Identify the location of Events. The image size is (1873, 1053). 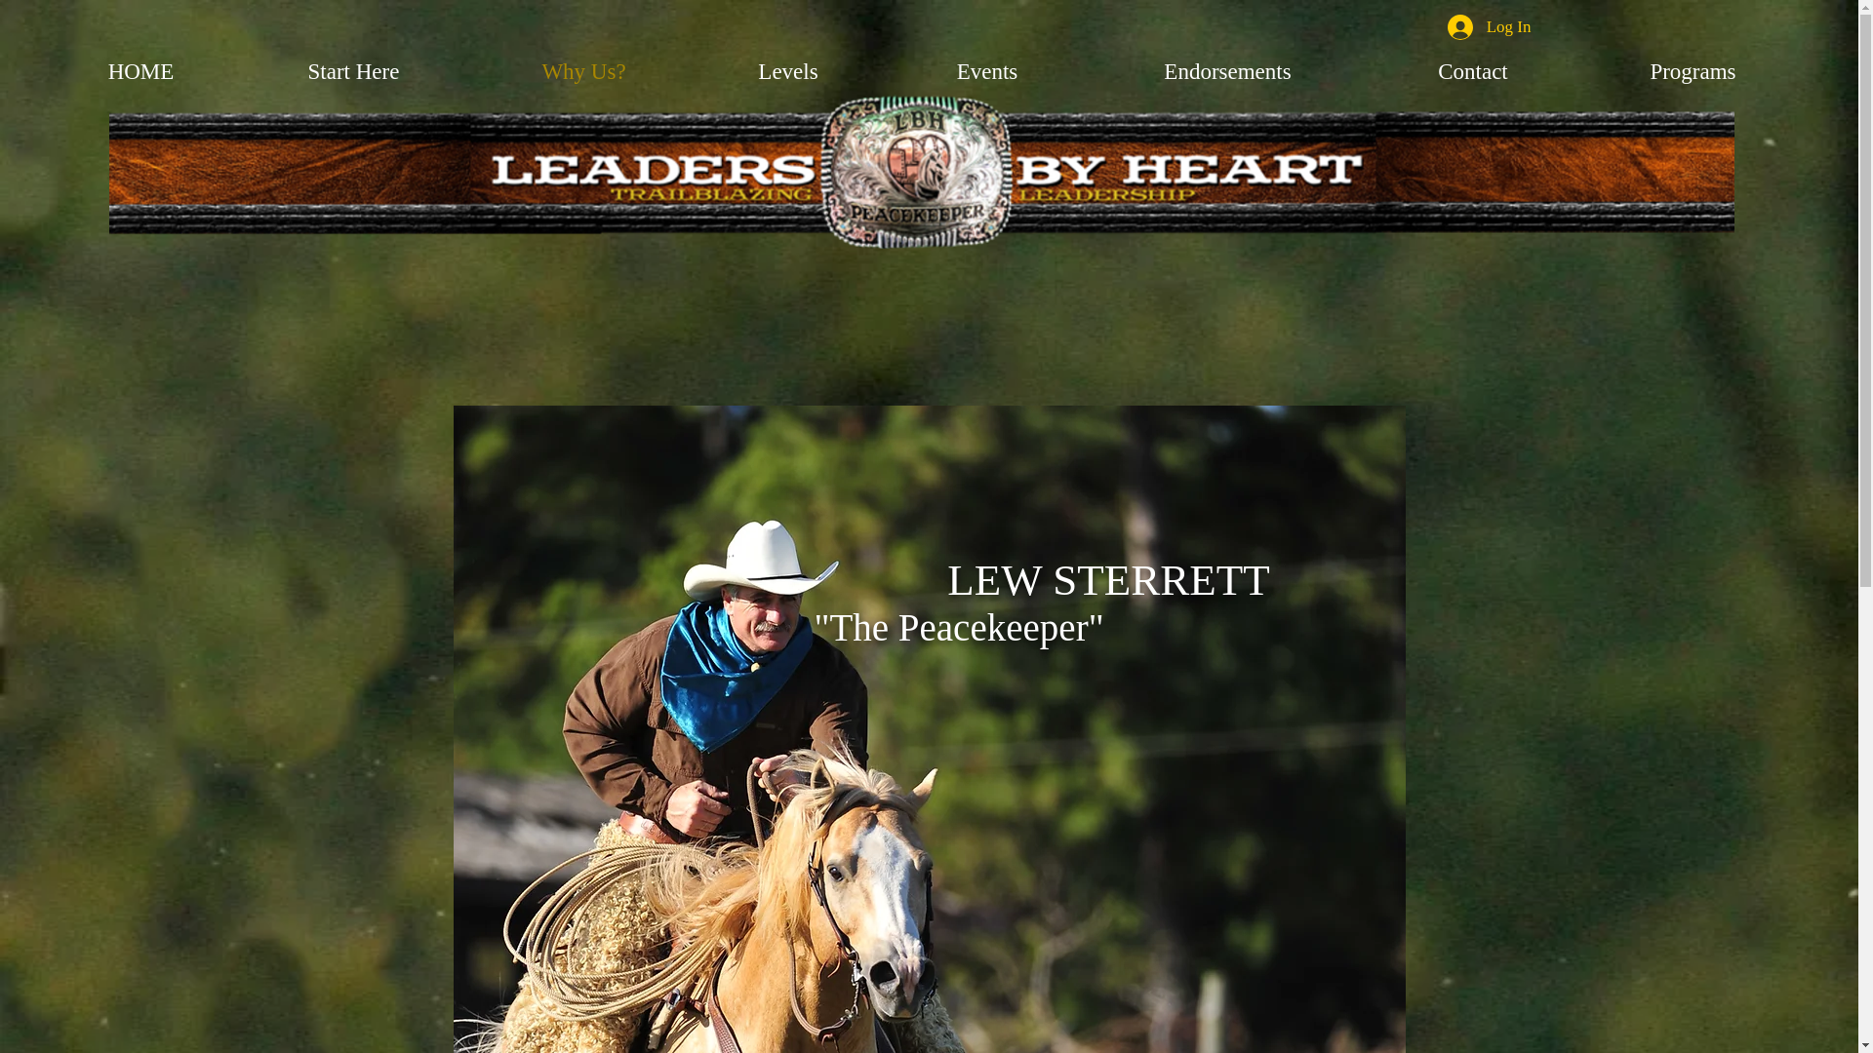
(987, 71).